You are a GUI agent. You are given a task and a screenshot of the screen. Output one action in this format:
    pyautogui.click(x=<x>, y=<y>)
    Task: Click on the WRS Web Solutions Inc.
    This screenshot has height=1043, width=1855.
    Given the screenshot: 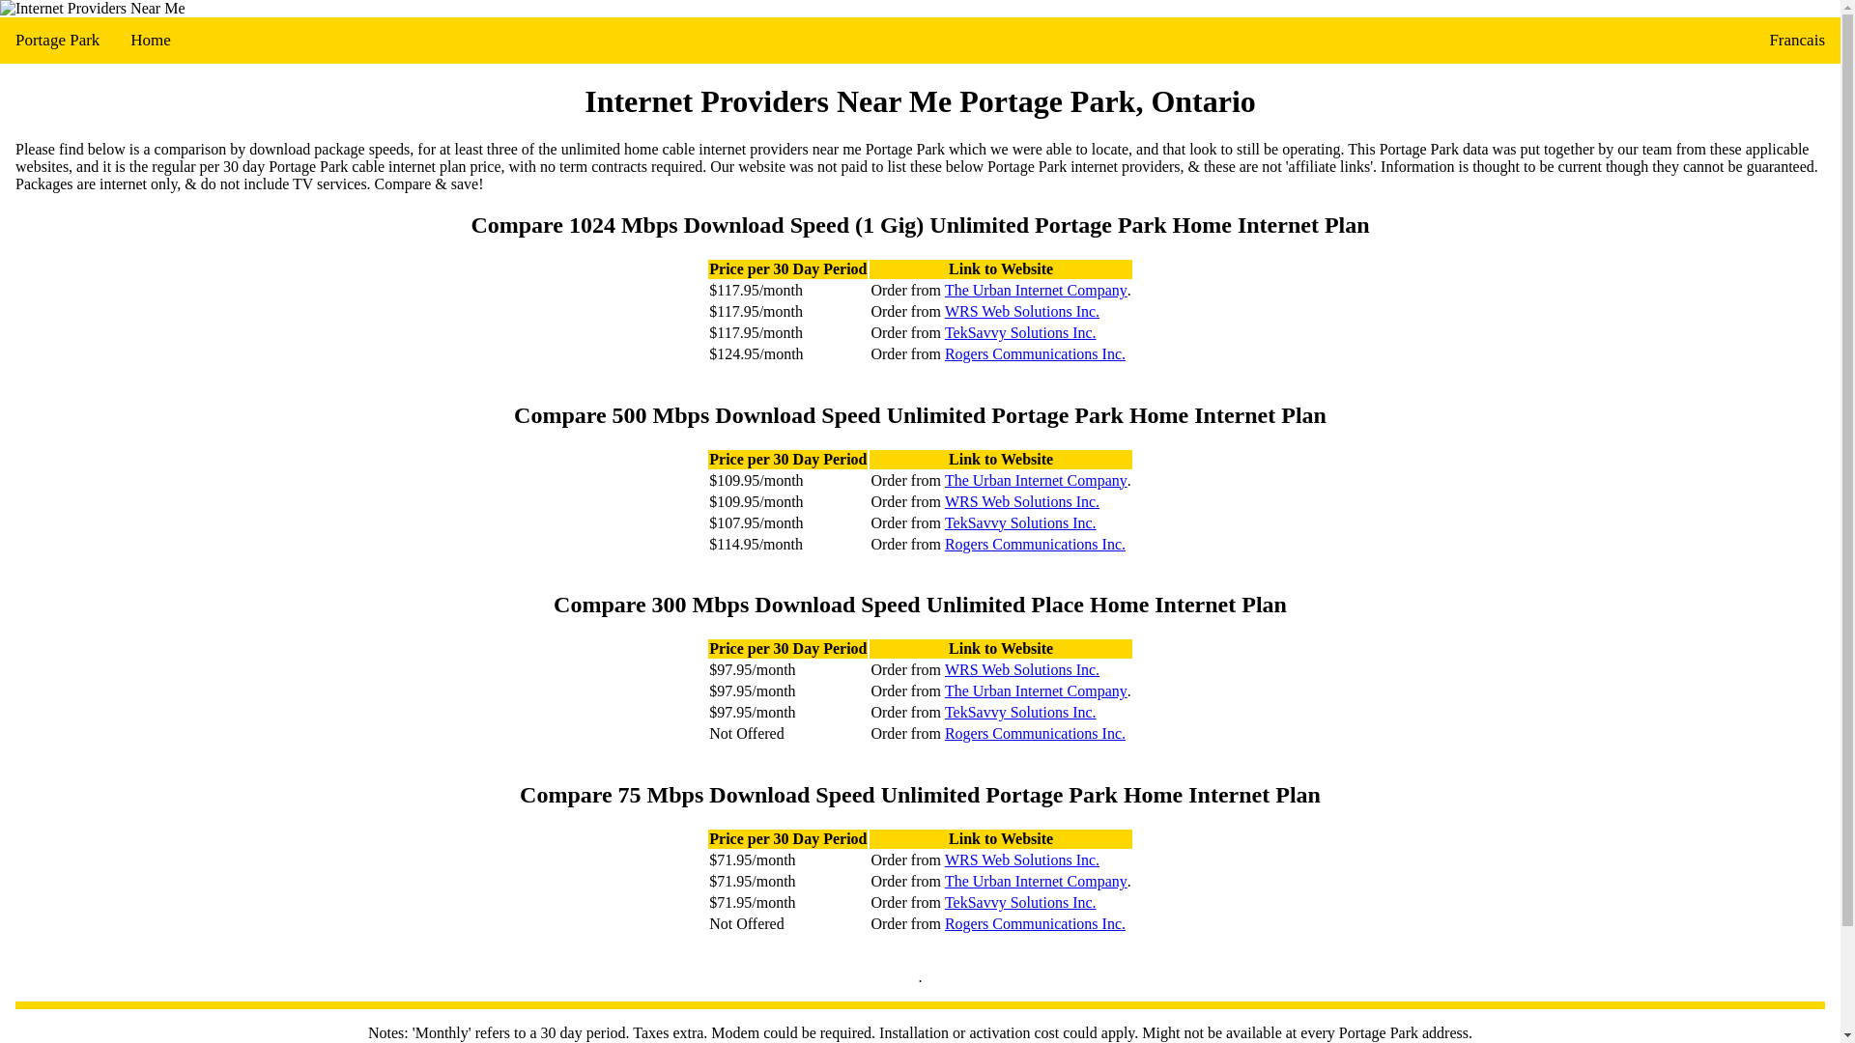 What is the action you would take?
    pyautogui.click(x=1022, y=311)
    